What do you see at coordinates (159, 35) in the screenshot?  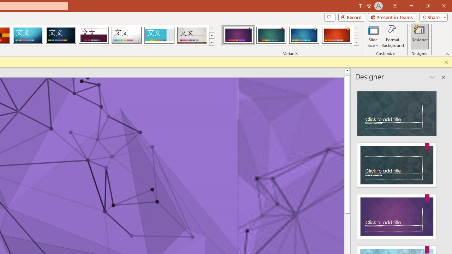 I see `Frame` at bounding box center [159, 35].